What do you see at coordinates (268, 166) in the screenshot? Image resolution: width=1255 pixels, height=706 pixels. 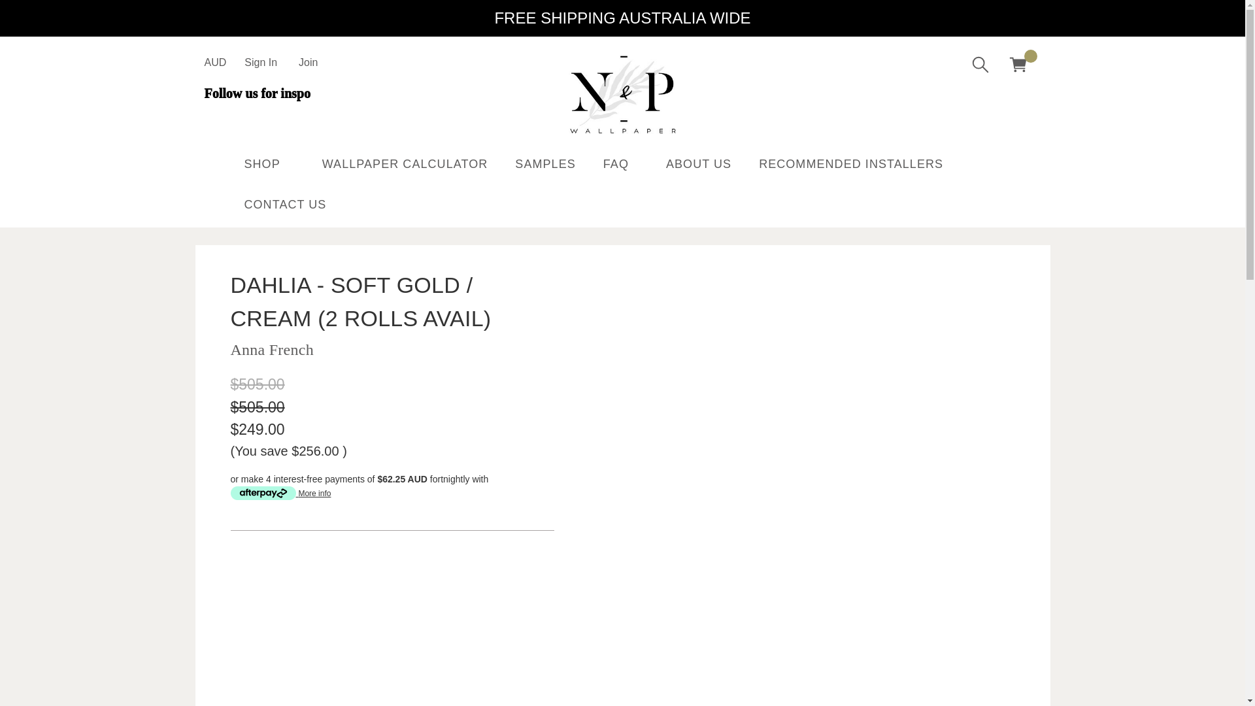 I see `SHOP` at bounding box center [268, 166].